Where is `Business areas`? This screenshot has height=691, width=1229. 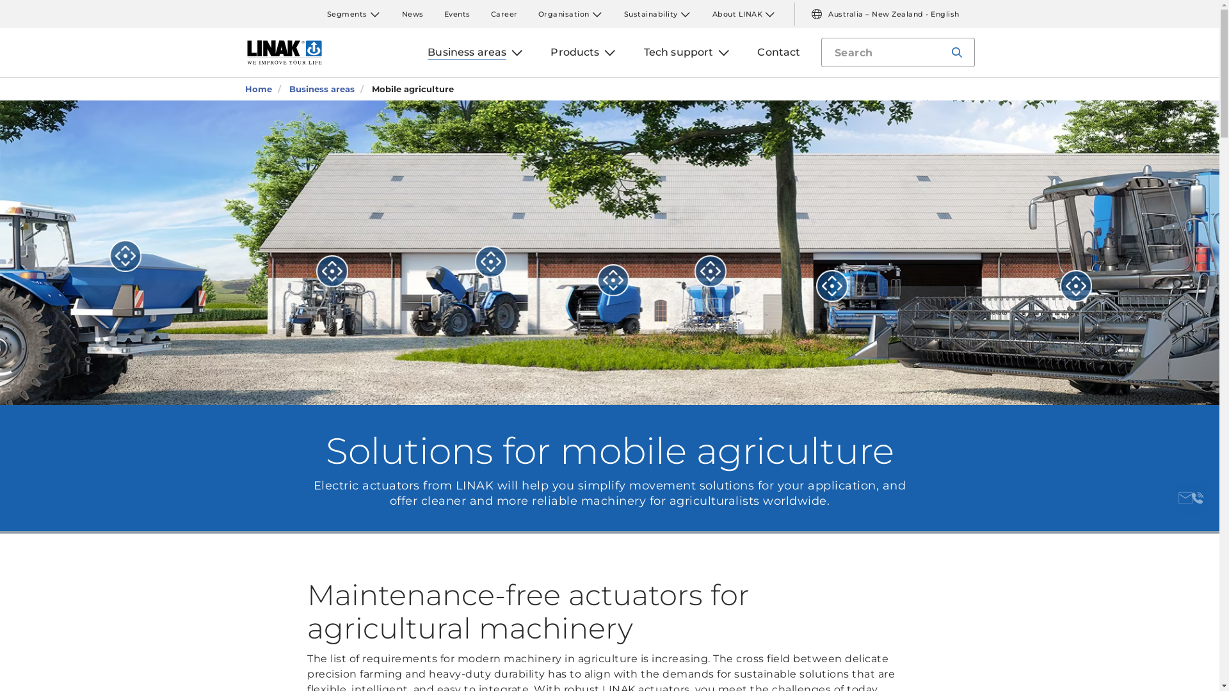 Business areas is located at coordinates (322, 90).